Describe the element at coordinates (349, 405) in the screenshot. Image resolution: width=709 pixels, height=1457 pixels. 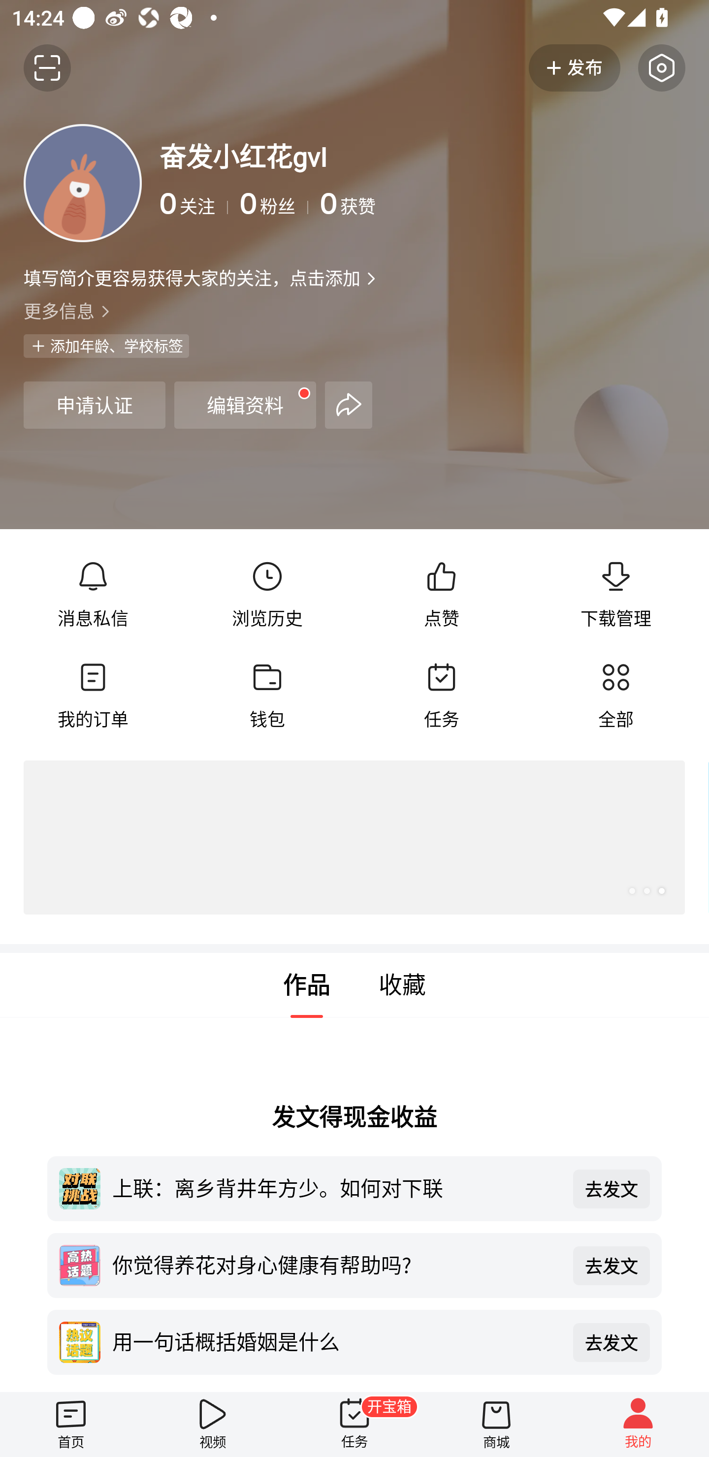
I see `分享` at that location.